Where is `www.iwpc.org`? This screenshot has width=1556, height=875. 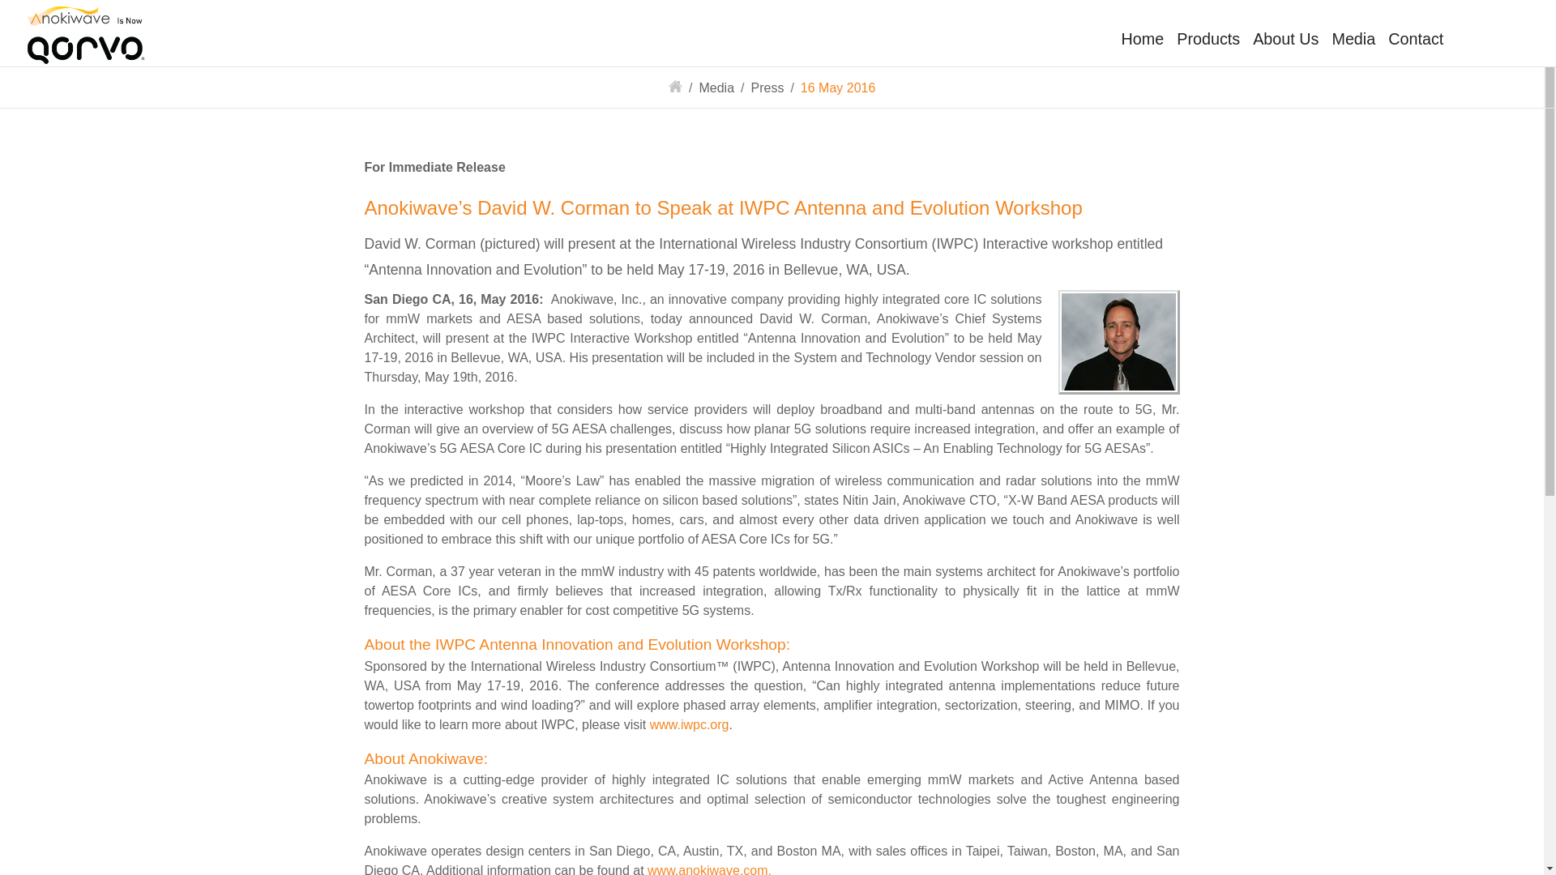
www.iwpc.org is located at coordinates (690, 724).